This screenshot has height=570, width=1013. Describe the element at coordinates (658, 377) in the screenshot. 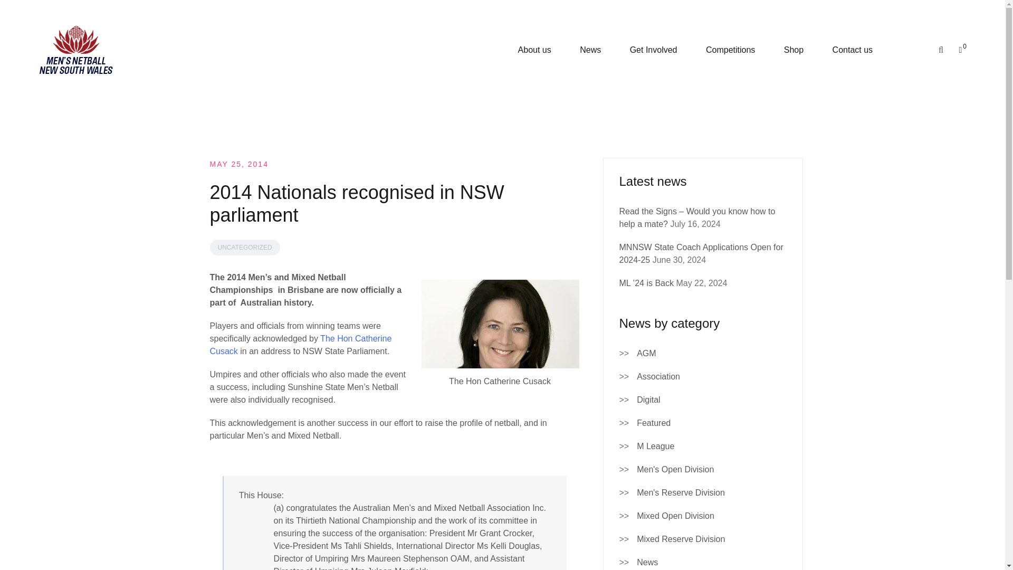

I see `Association` at that location.